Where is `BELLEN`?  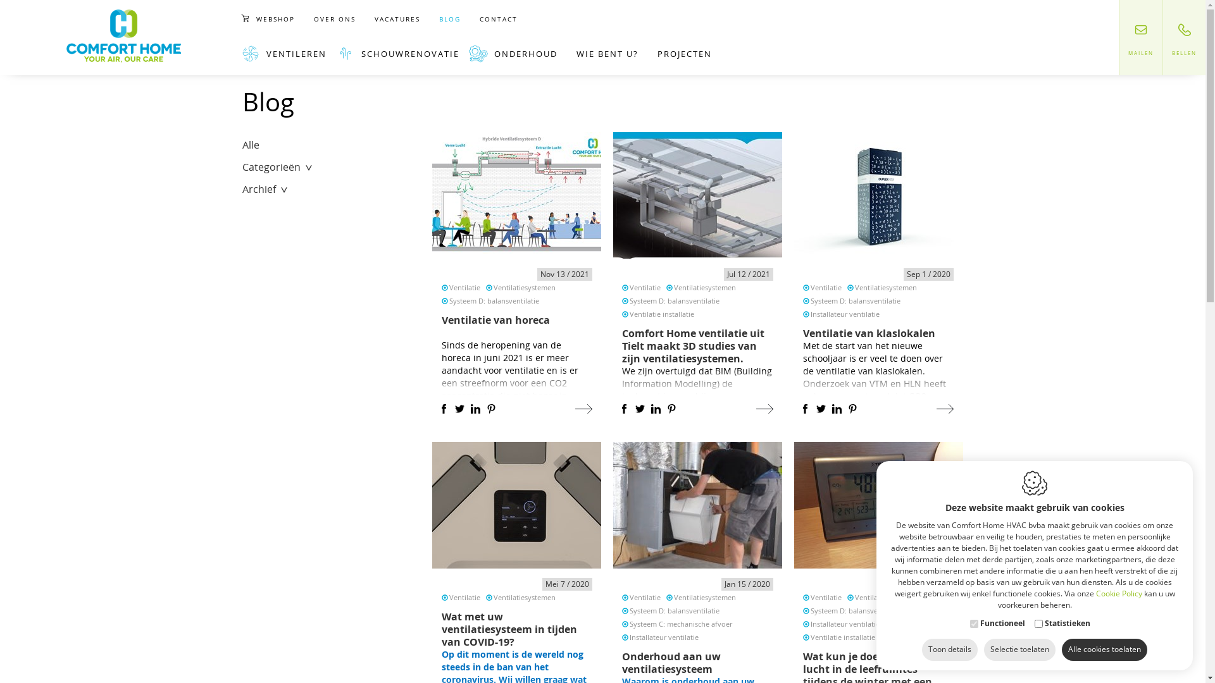
BELLEN is located at coordinates (1184, 38).